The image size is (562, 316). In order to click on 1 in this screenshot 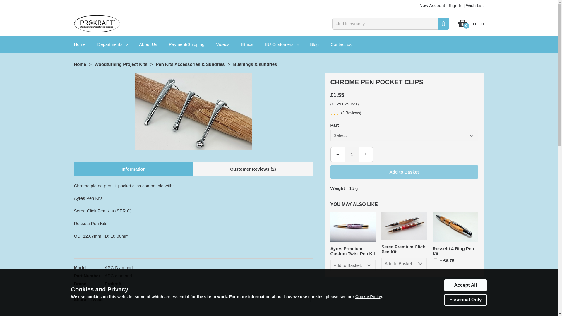, I will do `click(435, 260)`.